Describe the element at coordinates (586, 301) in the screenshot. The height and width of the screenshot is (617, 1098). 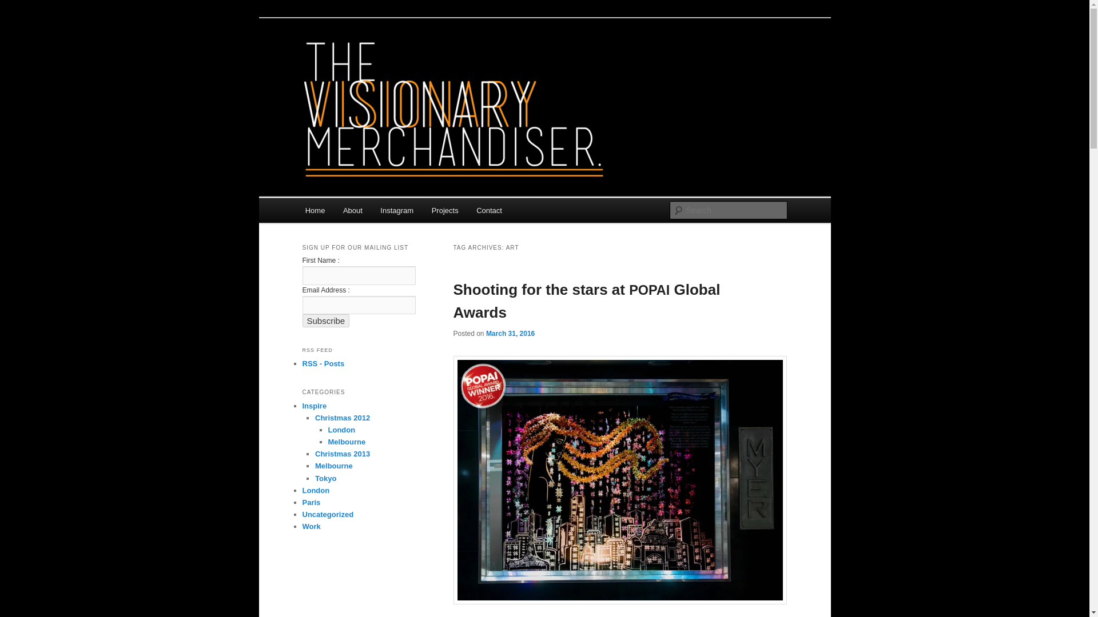
I see `Shooting for the stars at POPAI Global Awards` at that location.